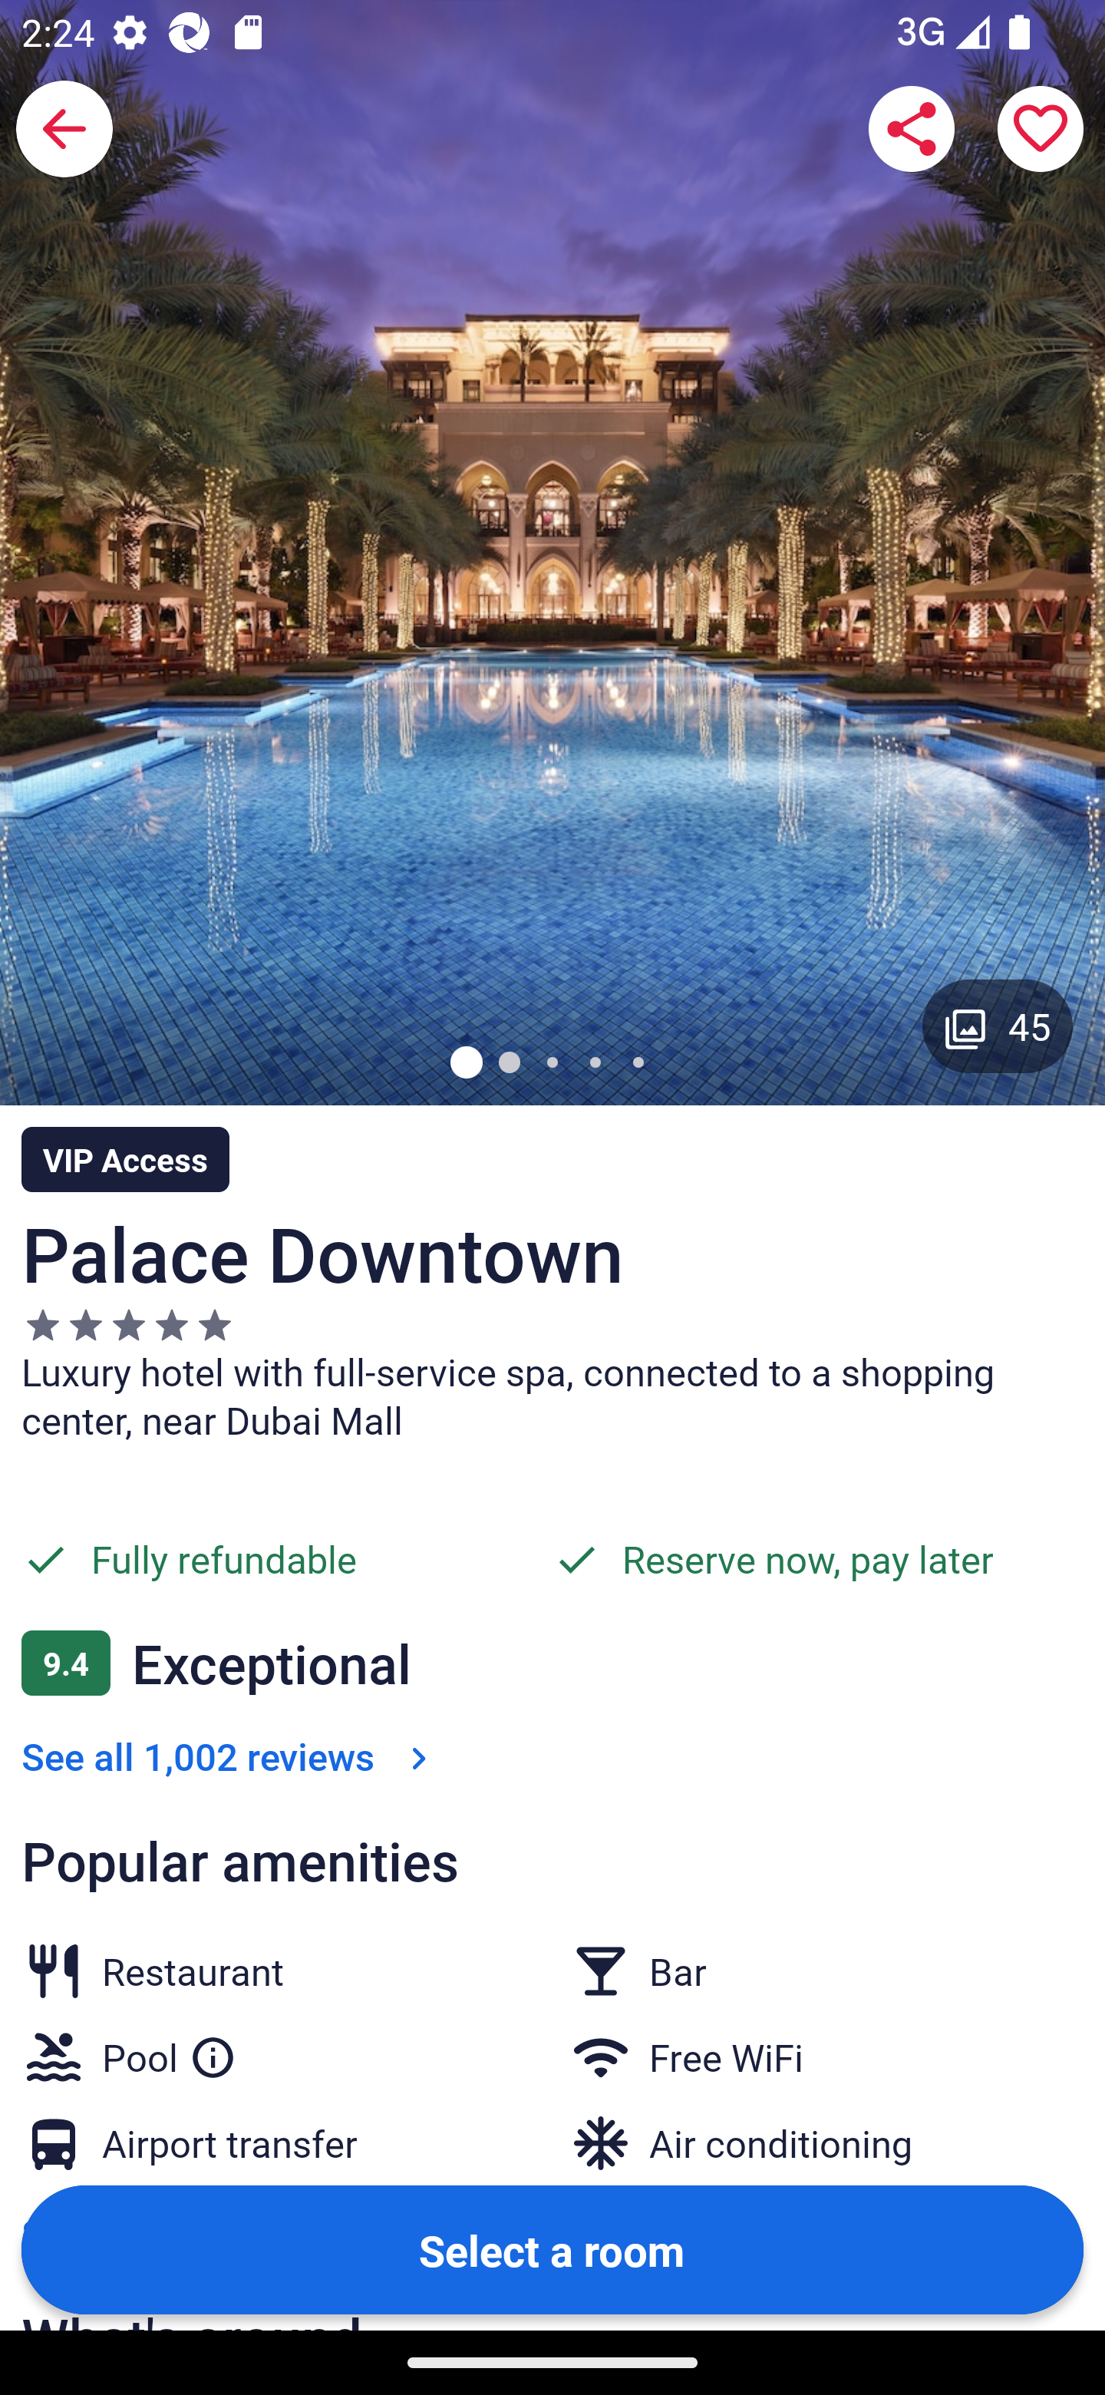  Describe the element at coordinates (230, 1755) in the screenshot. I see `See all 1,002 reviews See all 1,002 reviews Link` at that location.